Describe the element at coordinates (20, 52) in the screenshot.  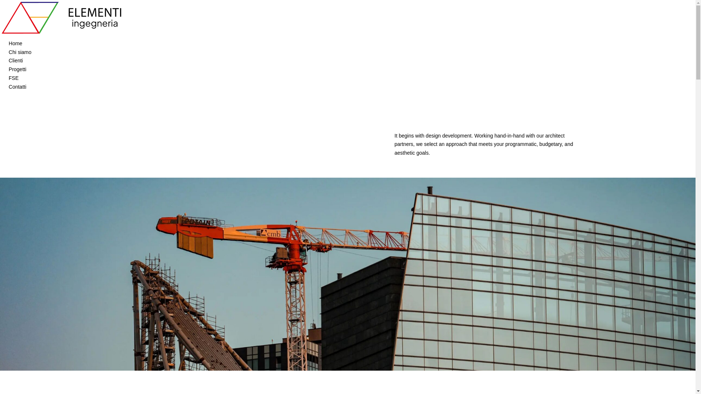
I see `Chi siamo` at that location.